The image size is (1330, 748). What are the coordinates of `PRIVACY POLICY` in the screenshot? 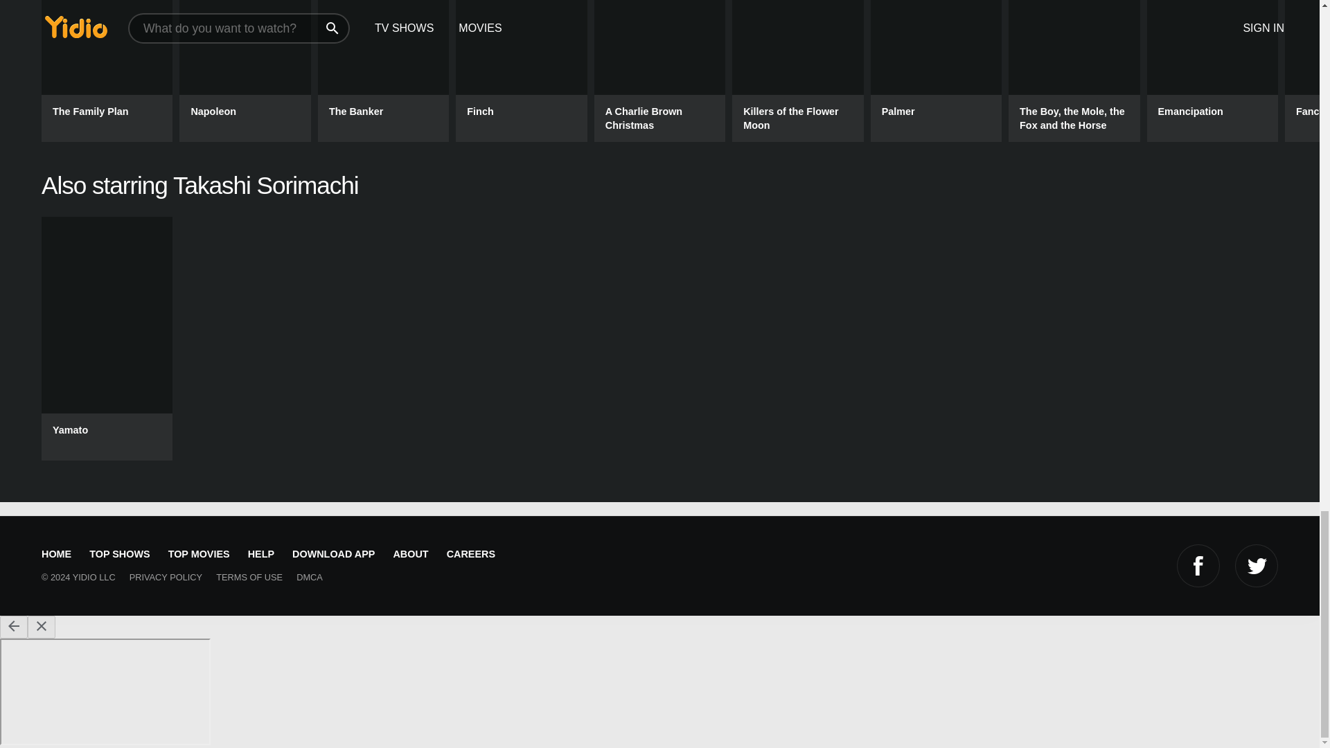 It's located at (166, 578).